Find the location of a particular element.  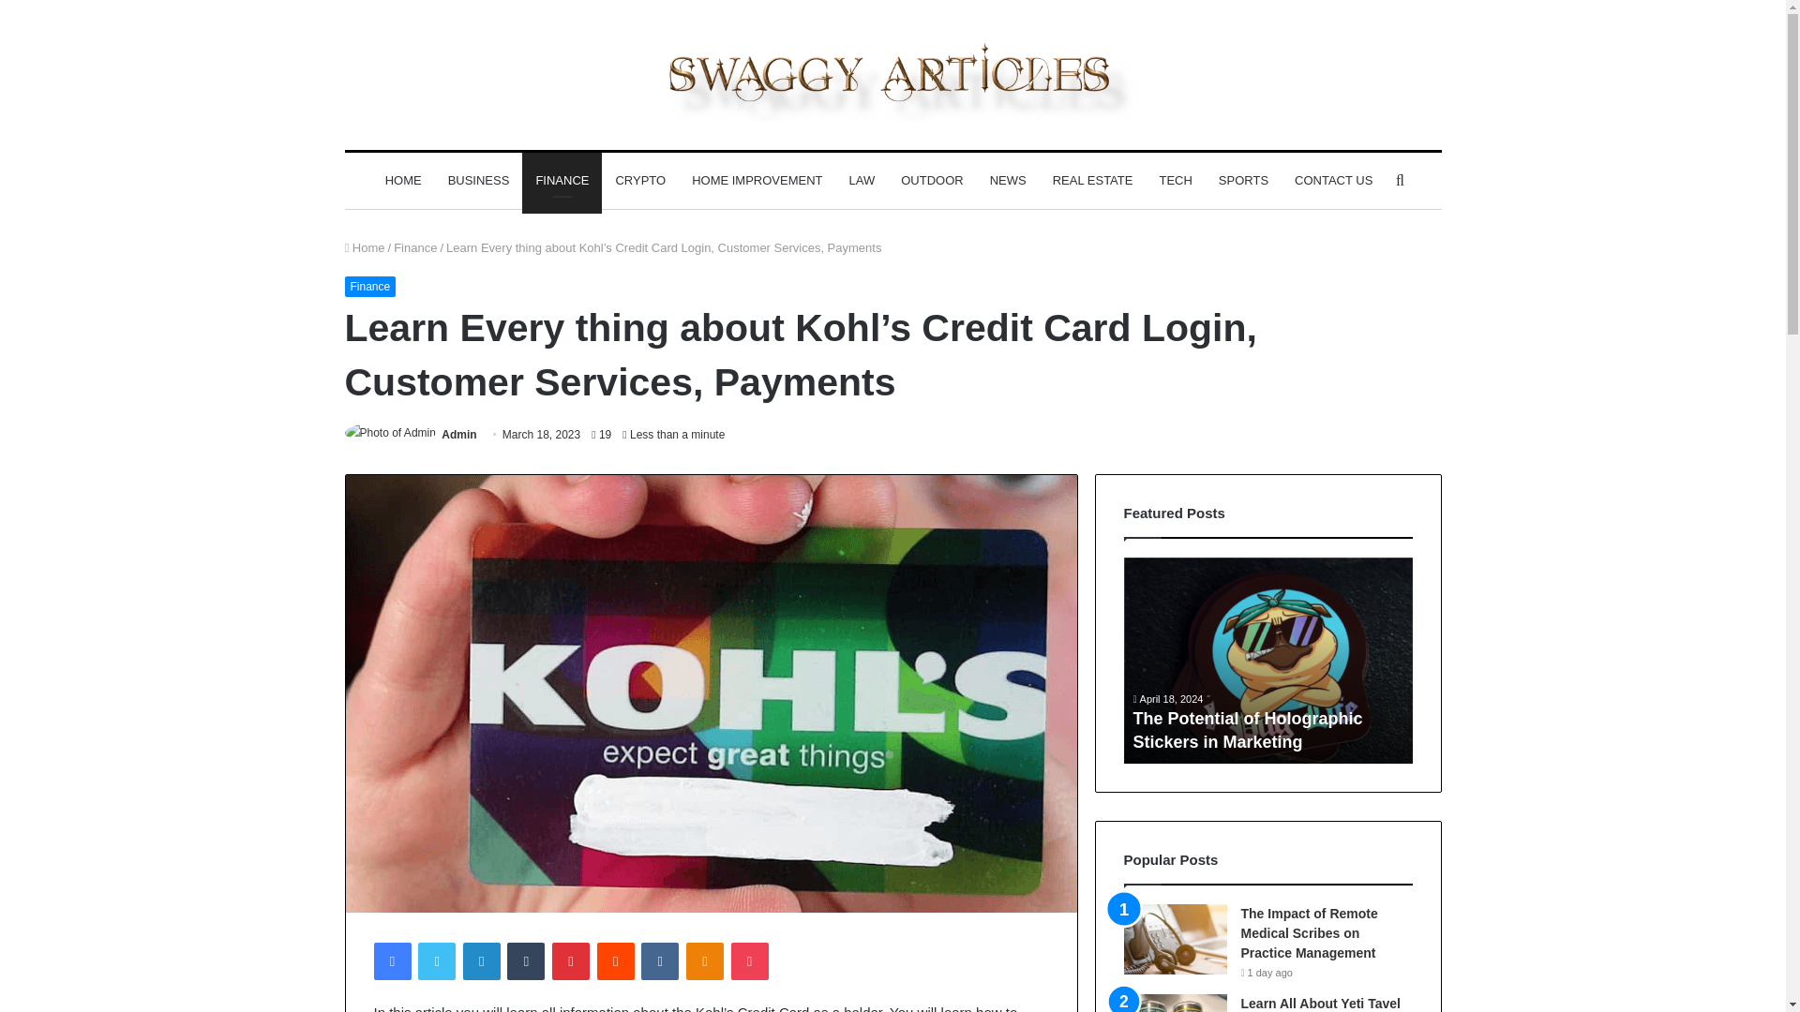

LinkedIn is located at coordinates (481, 961).